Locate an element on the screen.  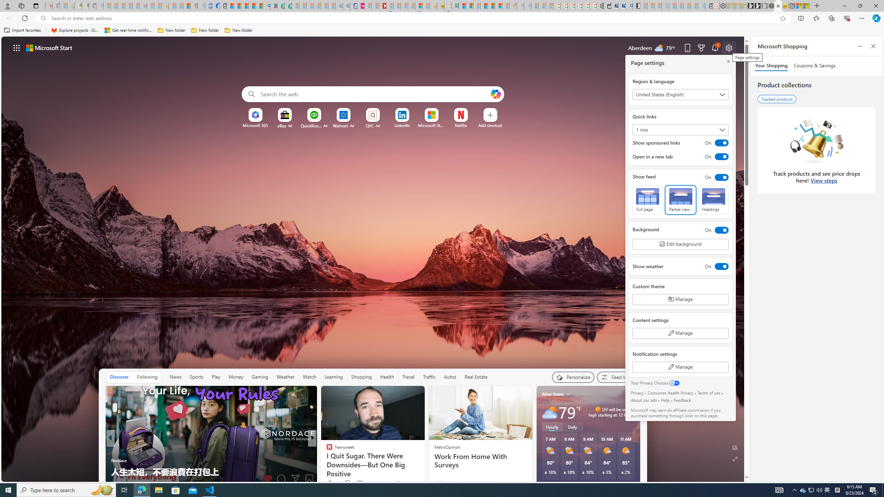
Show weather On is located at coordinates (680, 266).